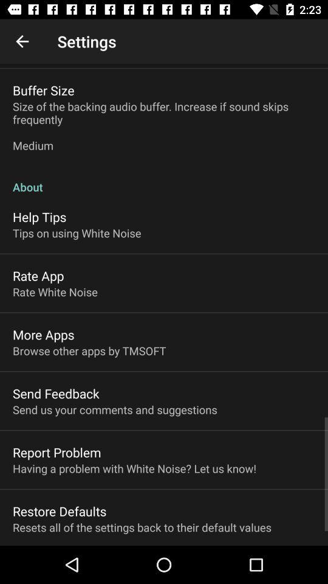 Image resolution: width=328 pixels, height=584 pixels. What do you see at coordinates (44, 335) in the screenshot?
I see `turn on item above browse other apps icon` at bounding box center [44, 335].